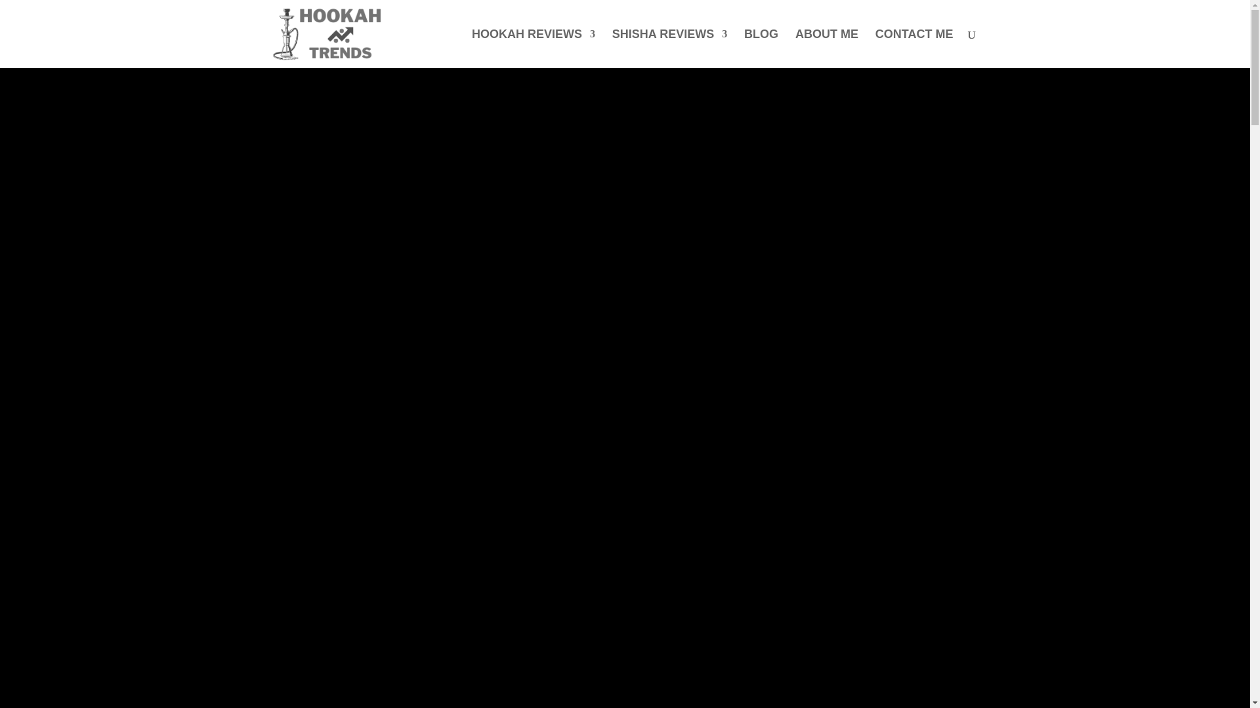  What do you see at coordinates (533, 49) in the screenshot?
I see `HOOKAH REVIEWS` at bounding box center [533, 49].